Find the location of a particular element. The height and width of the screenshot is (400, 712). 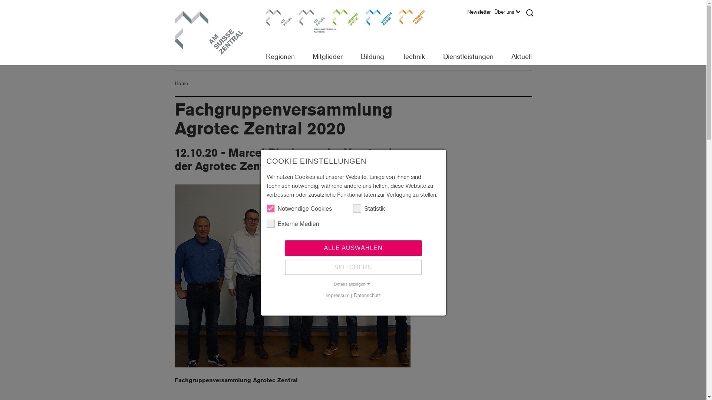

SPEICHERN is located at coordinates (353, 267).